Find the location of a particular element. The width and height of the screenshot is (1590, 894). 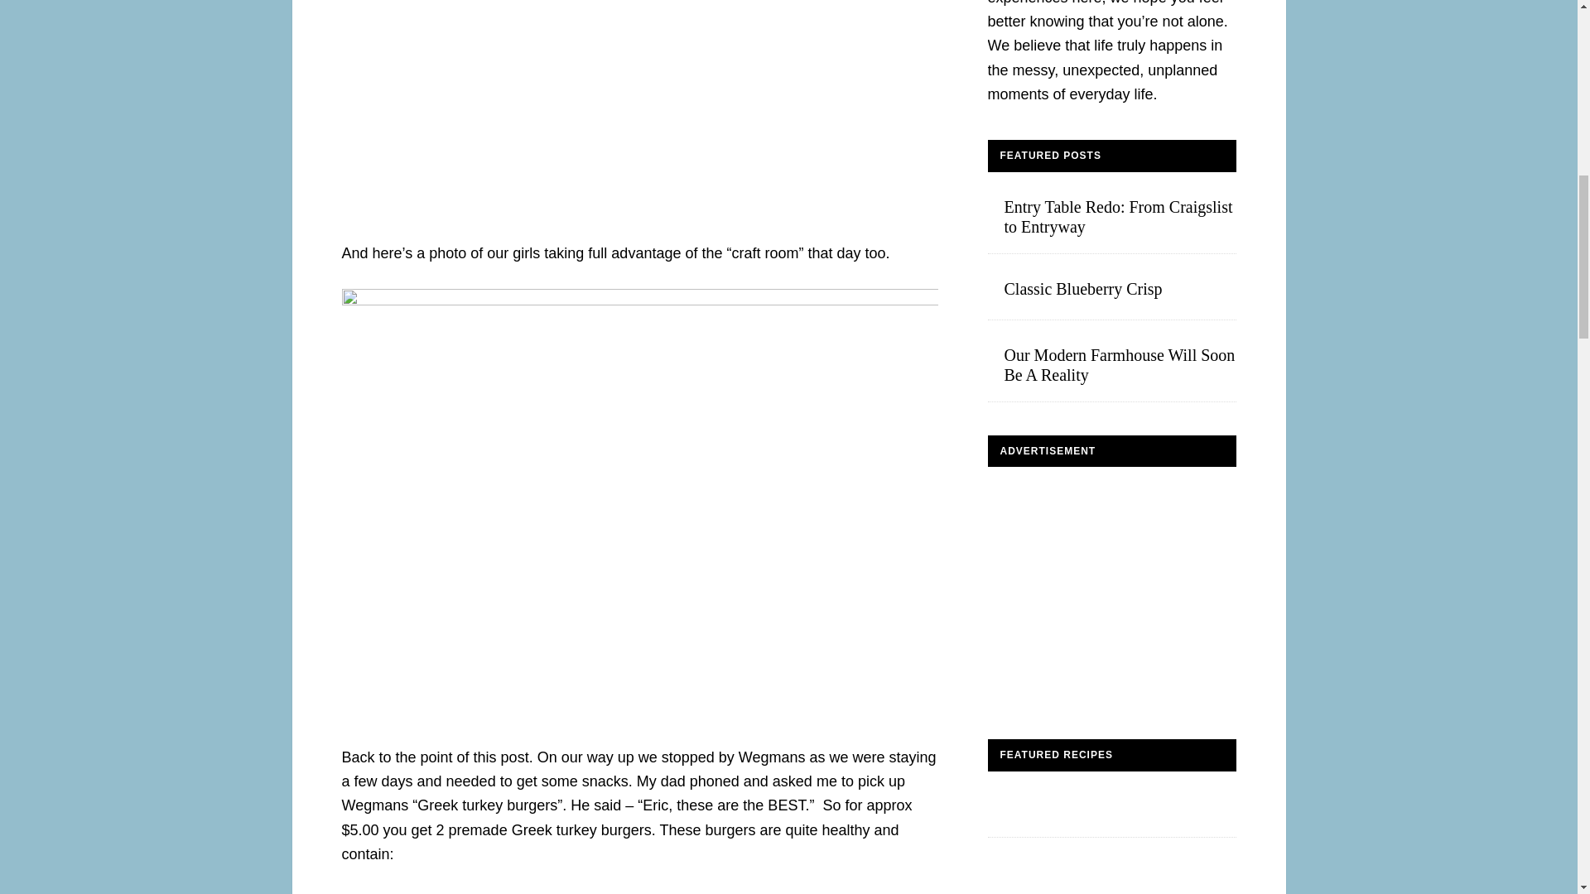

Entry Table Redo: From Craigslist to Entryway is located at coordinates (1118, 217).